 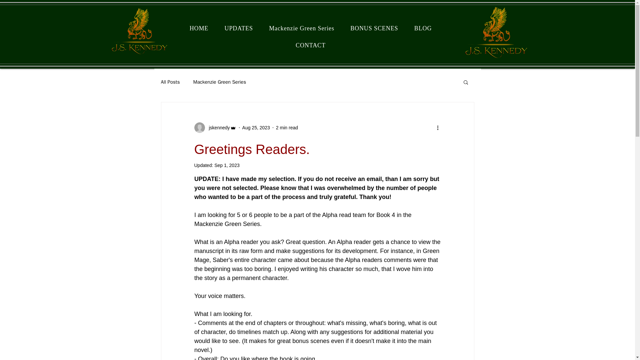 What do you see at coordinates (423, 28) in the screenshot?
I see `BLOG` at bounding box center [423, 28].